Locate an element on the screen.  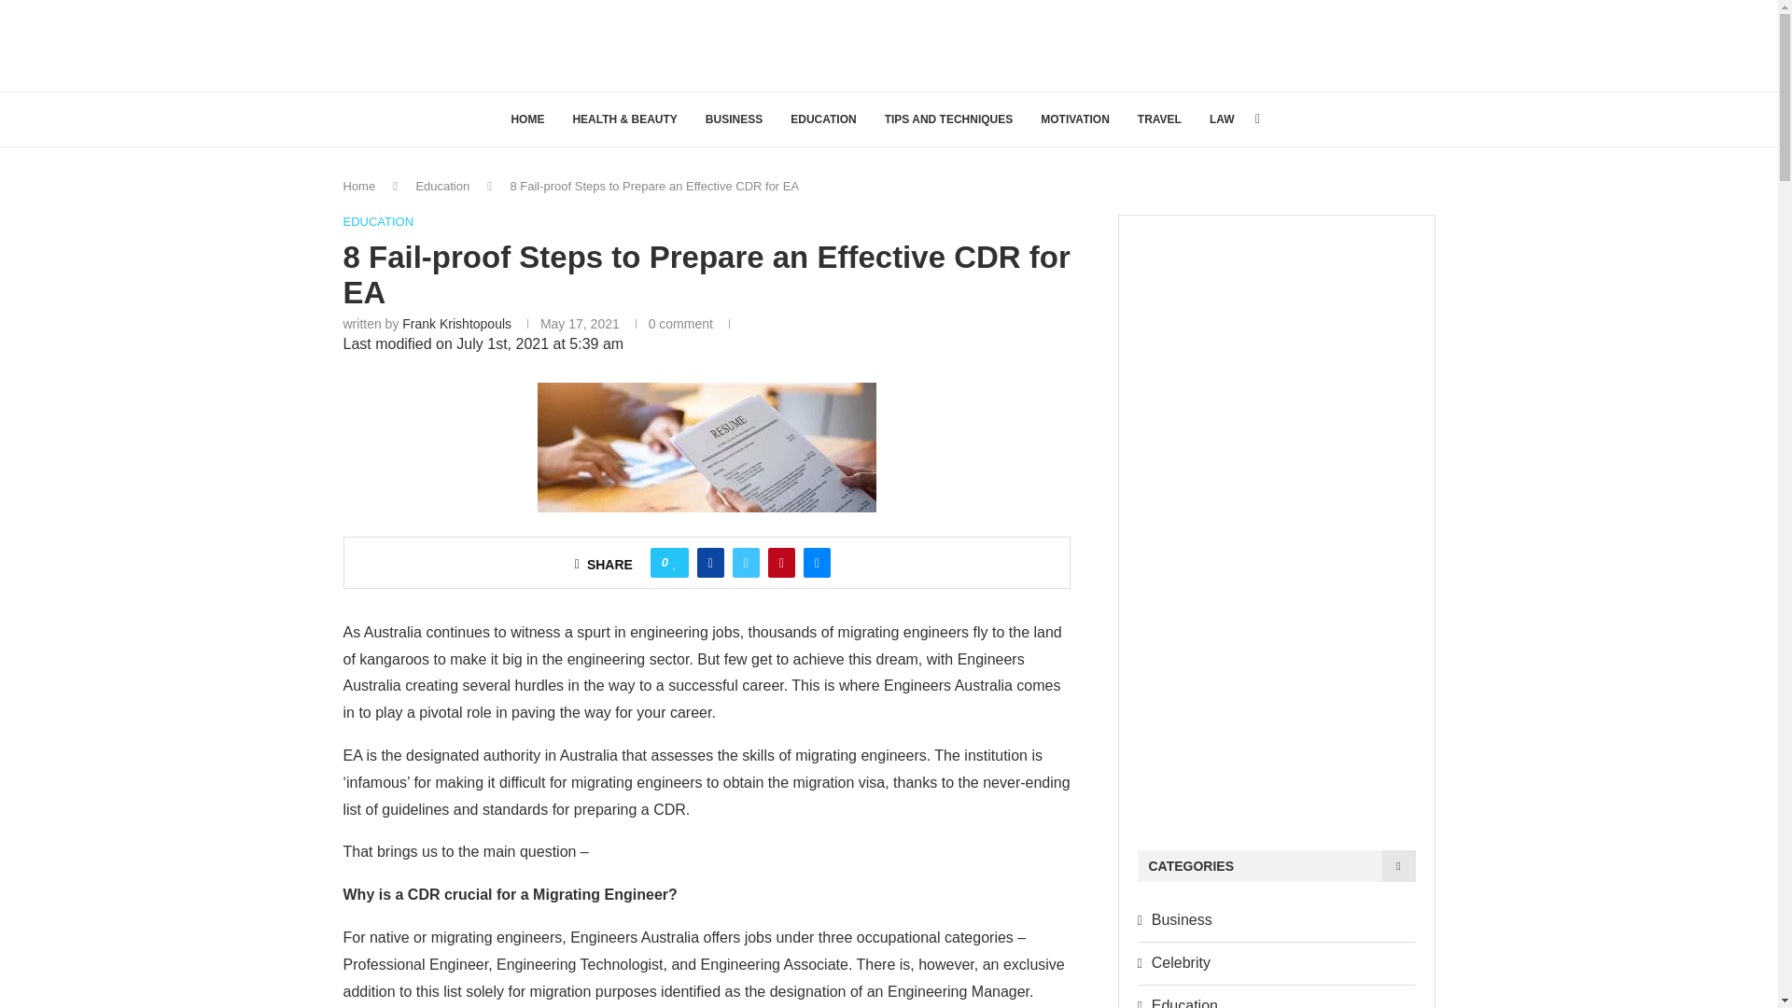
Home is located at coordinates (360, 187).